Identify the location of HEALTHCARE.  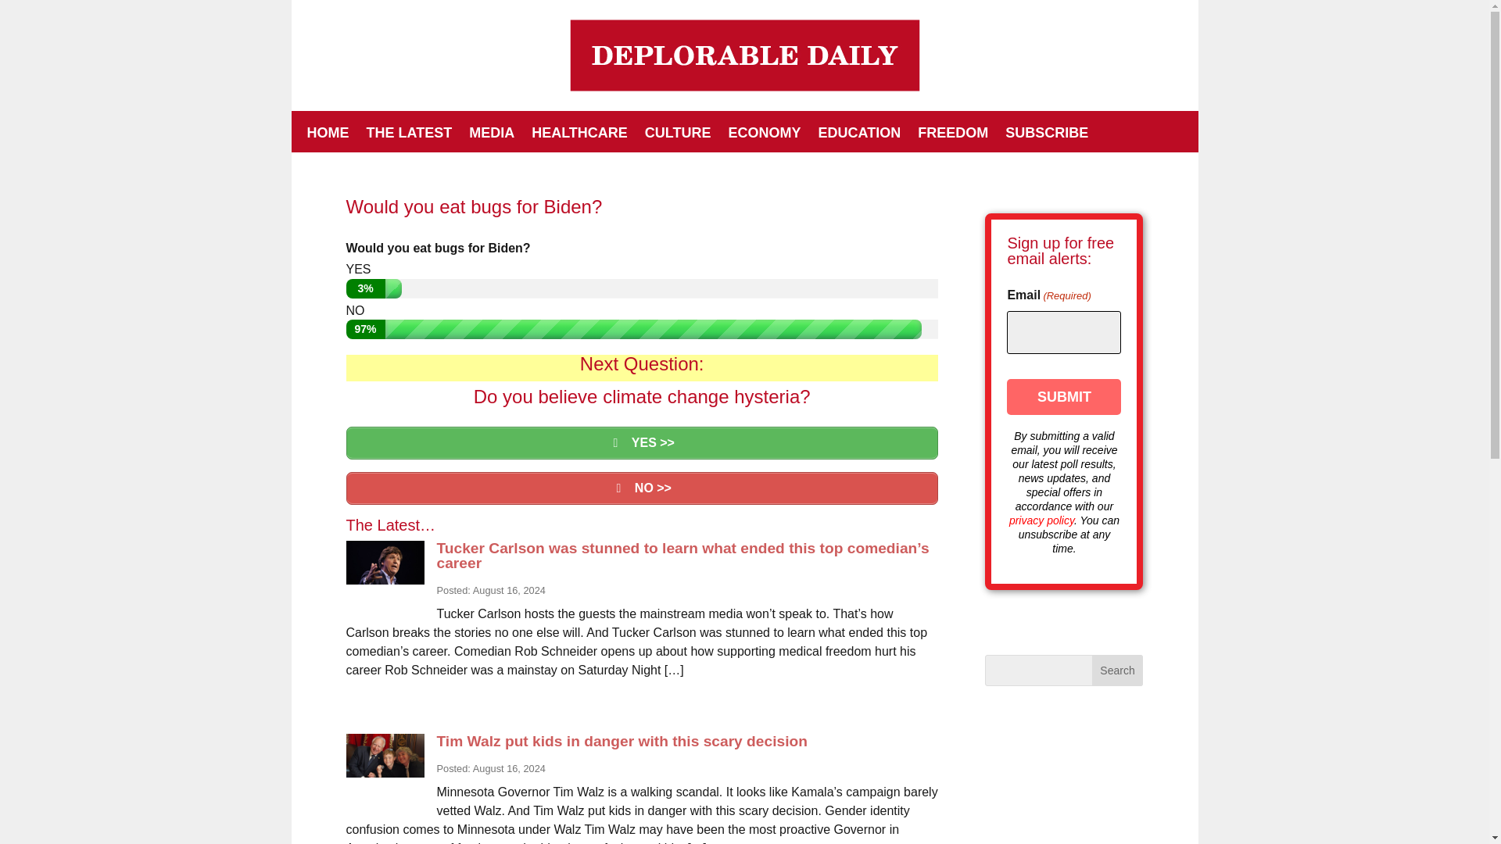
(579, 136).